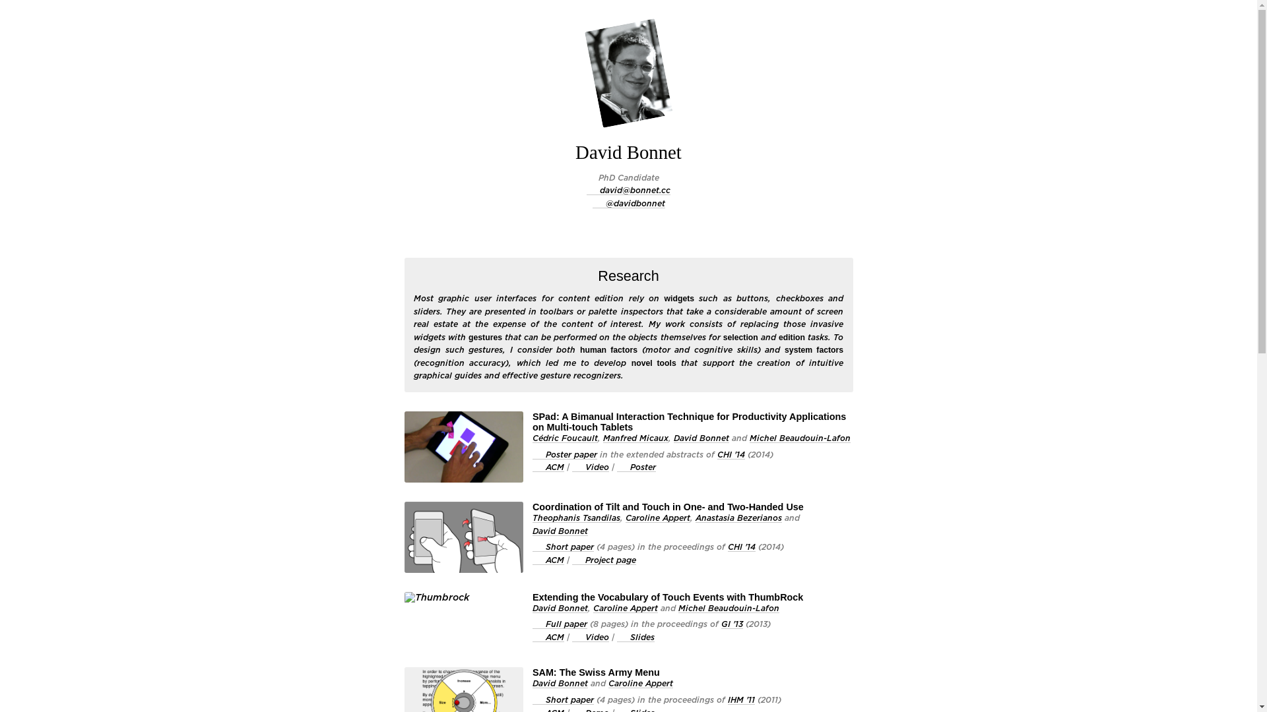 The width and height of the screenshot is (1267, 712). What do you see at coordinates (732, 625) in the screenshot?
I see `GI '13` at bounding box center [732, 625].